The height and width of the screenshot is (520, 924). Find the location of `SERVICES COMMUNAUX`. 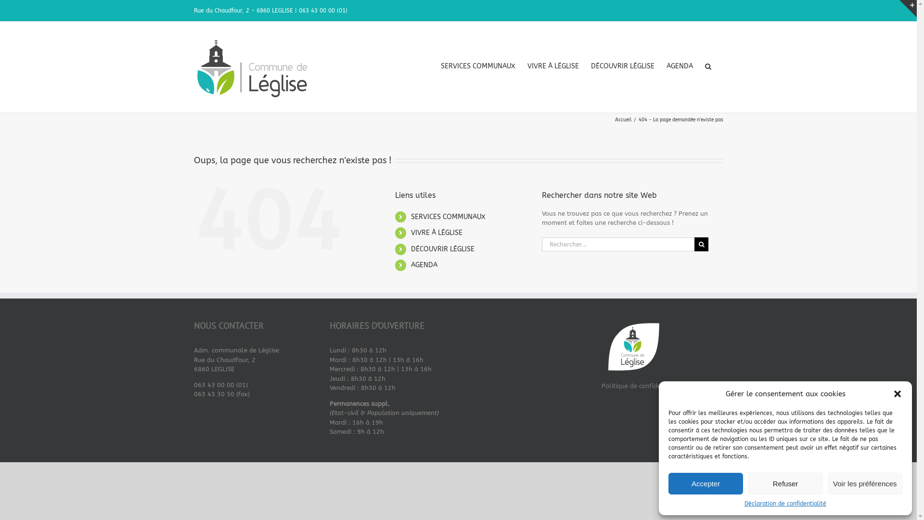

SERVICES COMMUNAUX is located at coordinates (449, 217).